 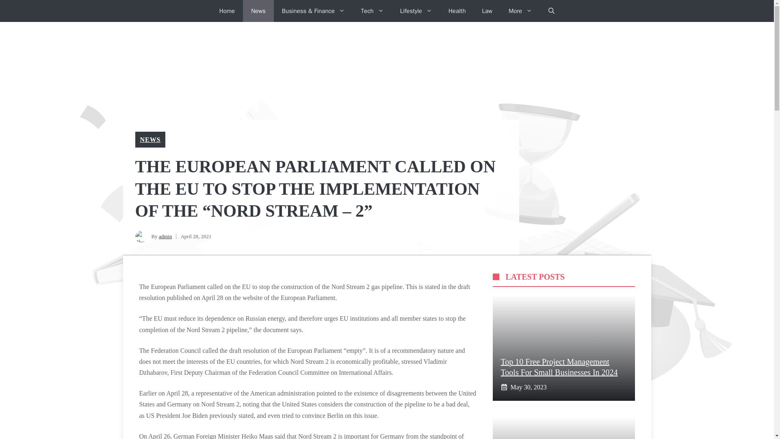 I want to click on Tech, so click(x=373, y=11).